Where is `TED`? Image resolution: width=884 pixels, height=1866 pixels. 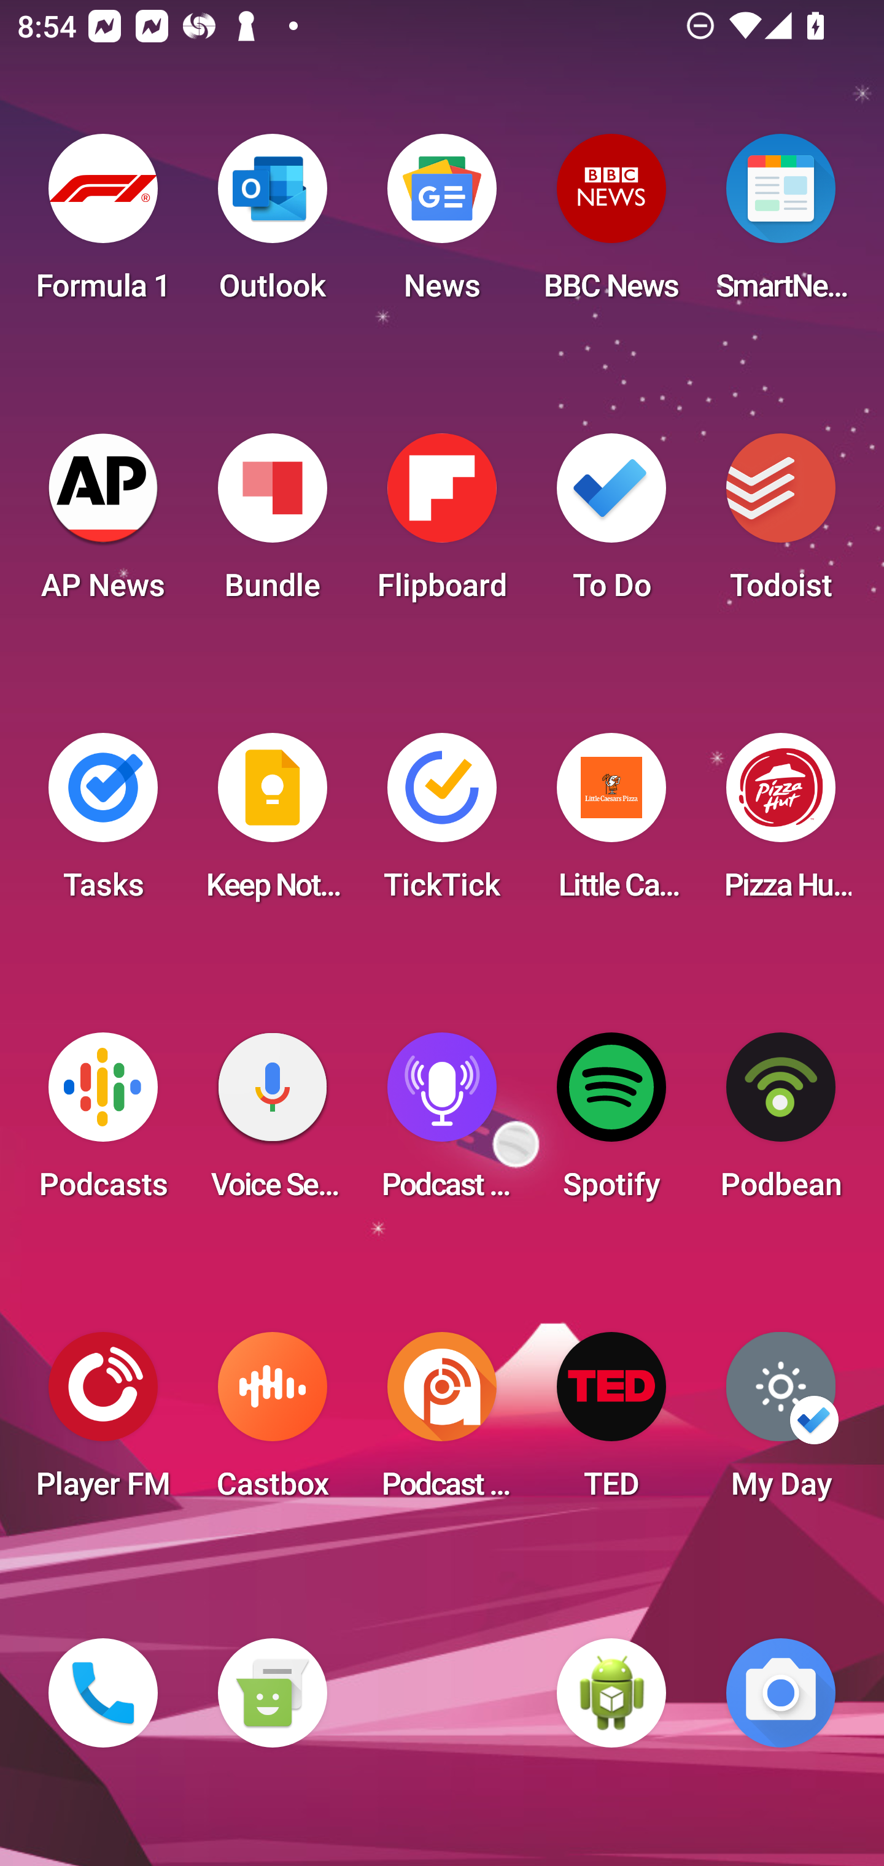 TED is located at coordinates (611, 1423).